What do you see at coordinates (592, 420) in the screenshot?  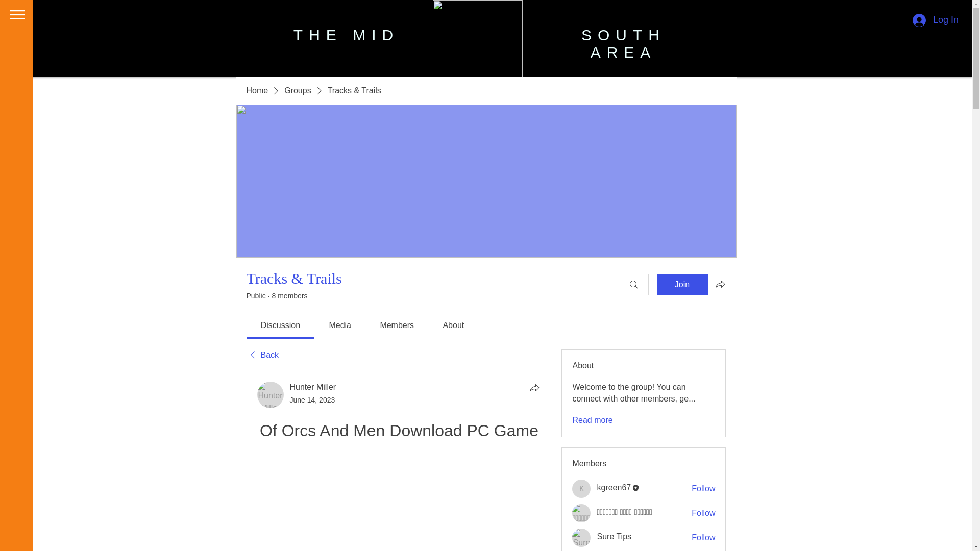 I see `Read more` at bounding box center [592, 420].